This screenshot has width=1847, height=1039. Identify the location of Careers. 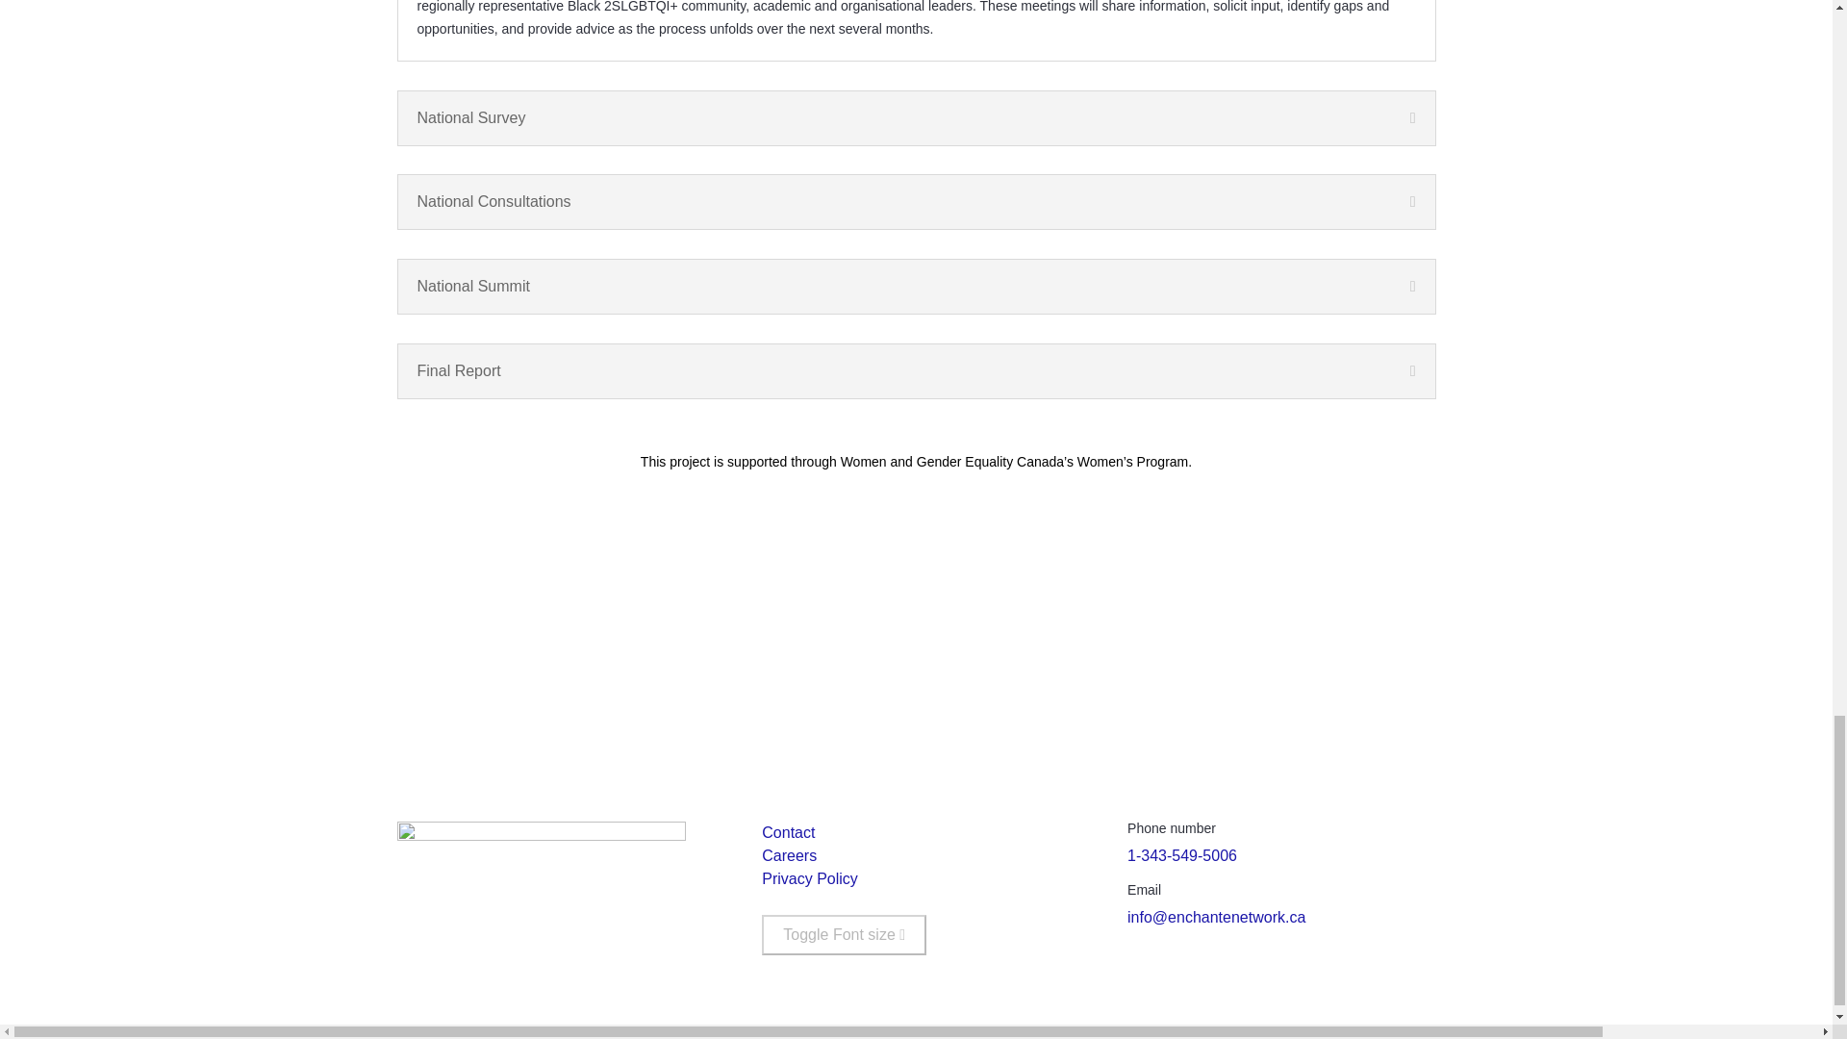
(789, 855).